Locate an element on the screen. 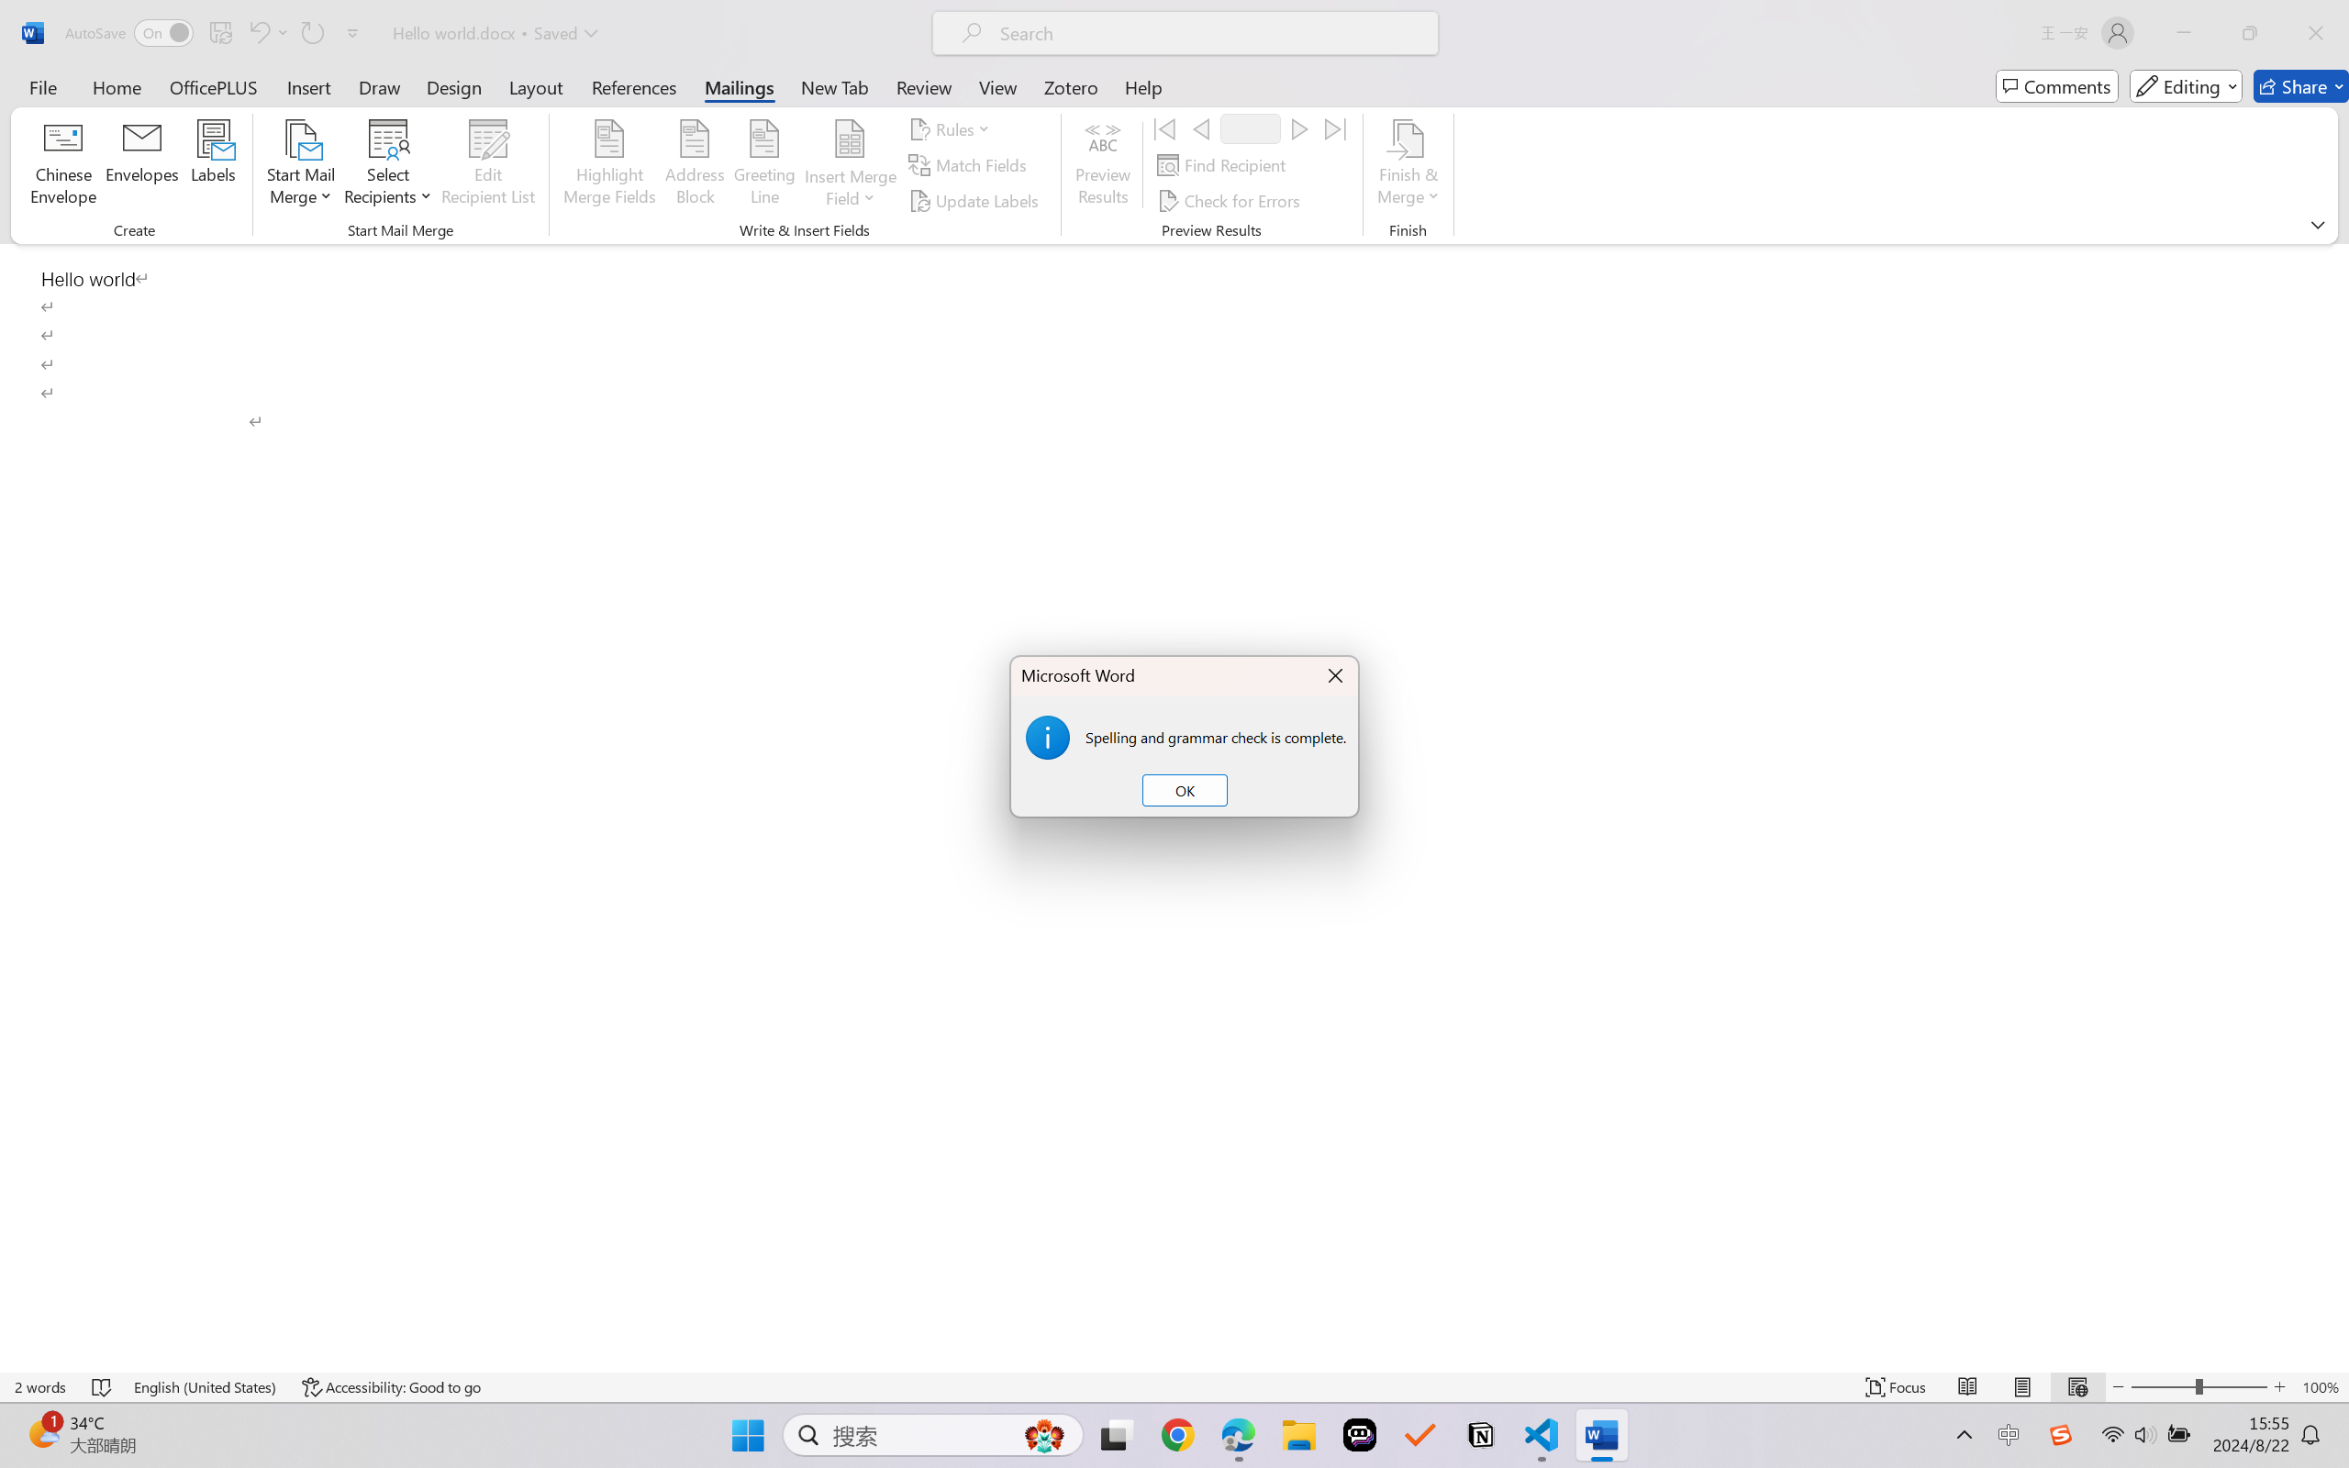 This screenshot has width=2349, height=1468. Select Recipients is located at coordinates (389, 165).